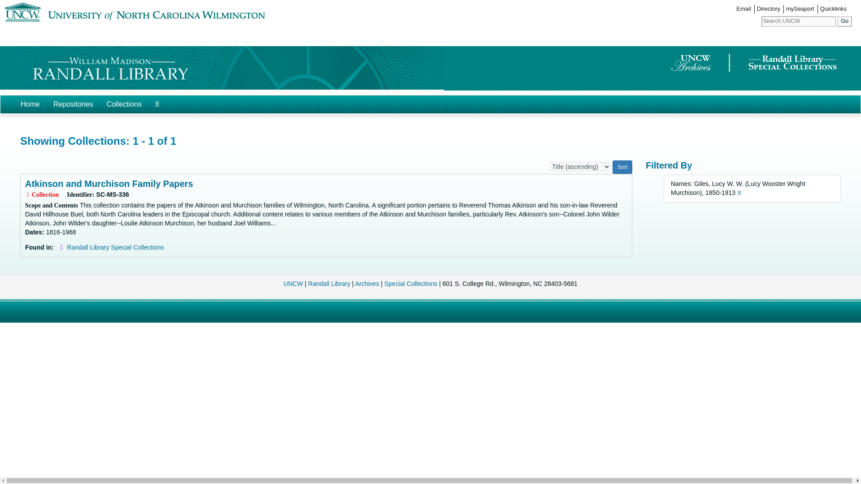 The image size is (861, 484). Describe the element at coordinates (833, 9) in the screenshot. I see `Quicklinks` at that location.